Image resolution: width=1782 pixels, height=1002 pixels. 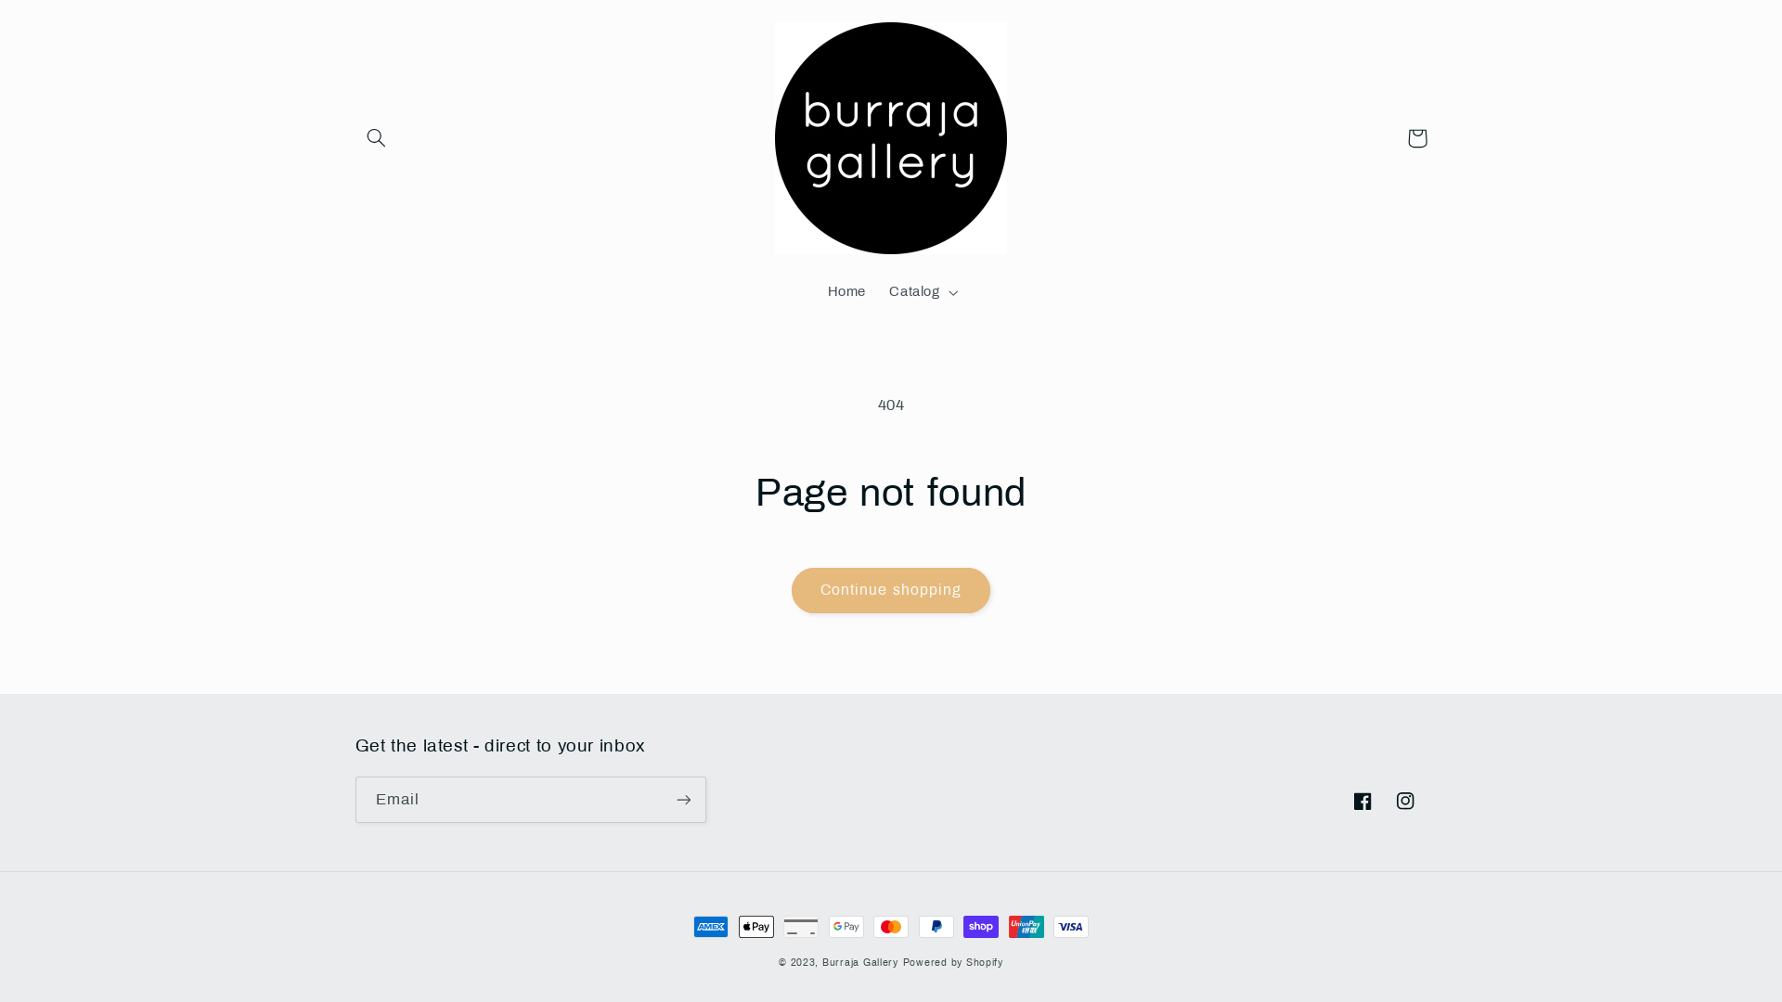 I want to click on Continue shopping, so click(x=891, y=590).